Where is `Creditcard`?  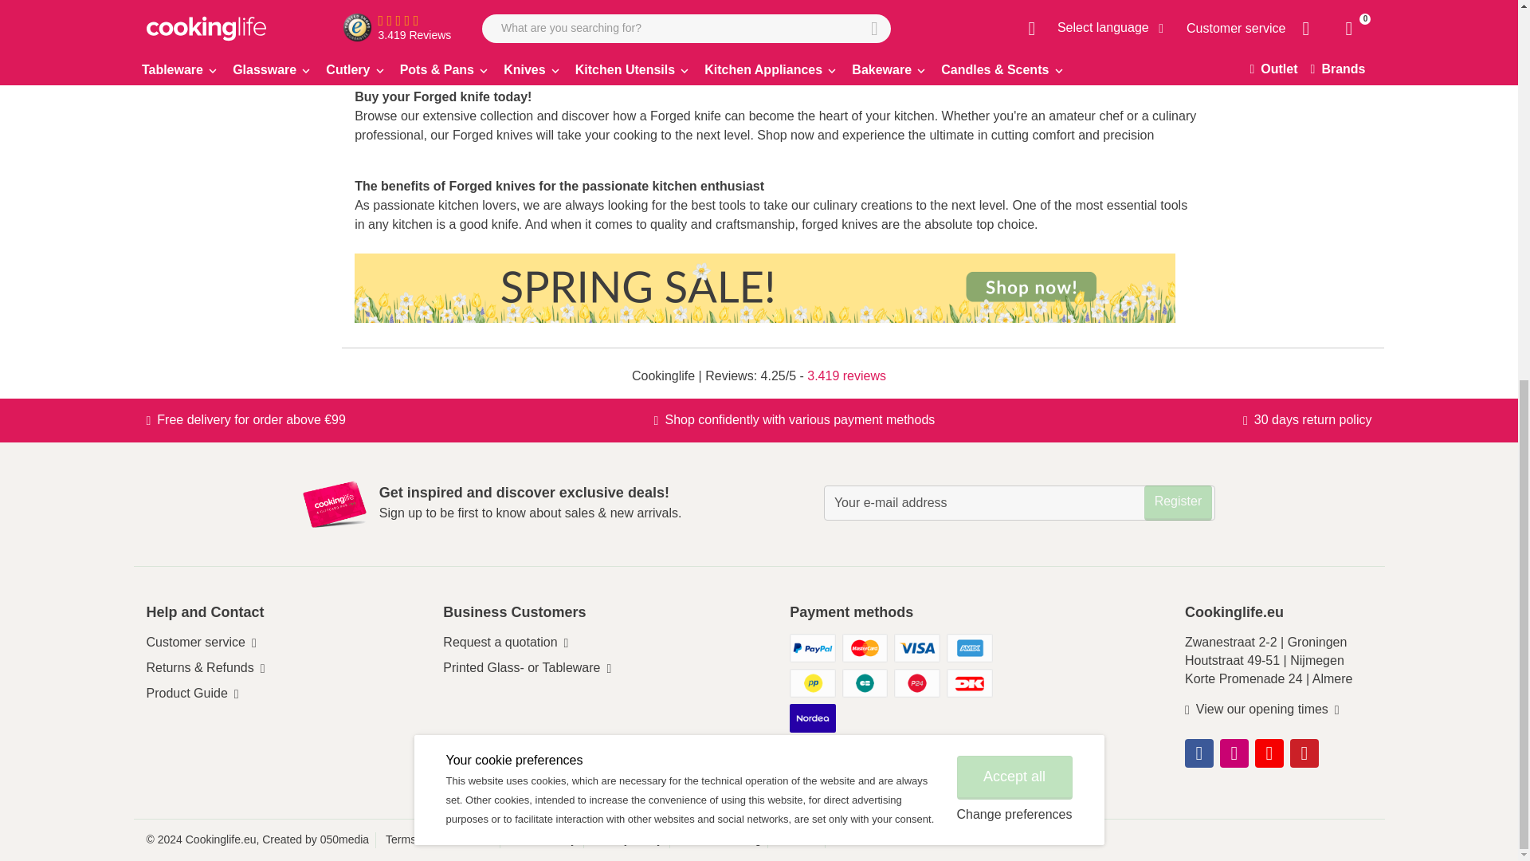
Creditcard is located at coordinates (865, 682).